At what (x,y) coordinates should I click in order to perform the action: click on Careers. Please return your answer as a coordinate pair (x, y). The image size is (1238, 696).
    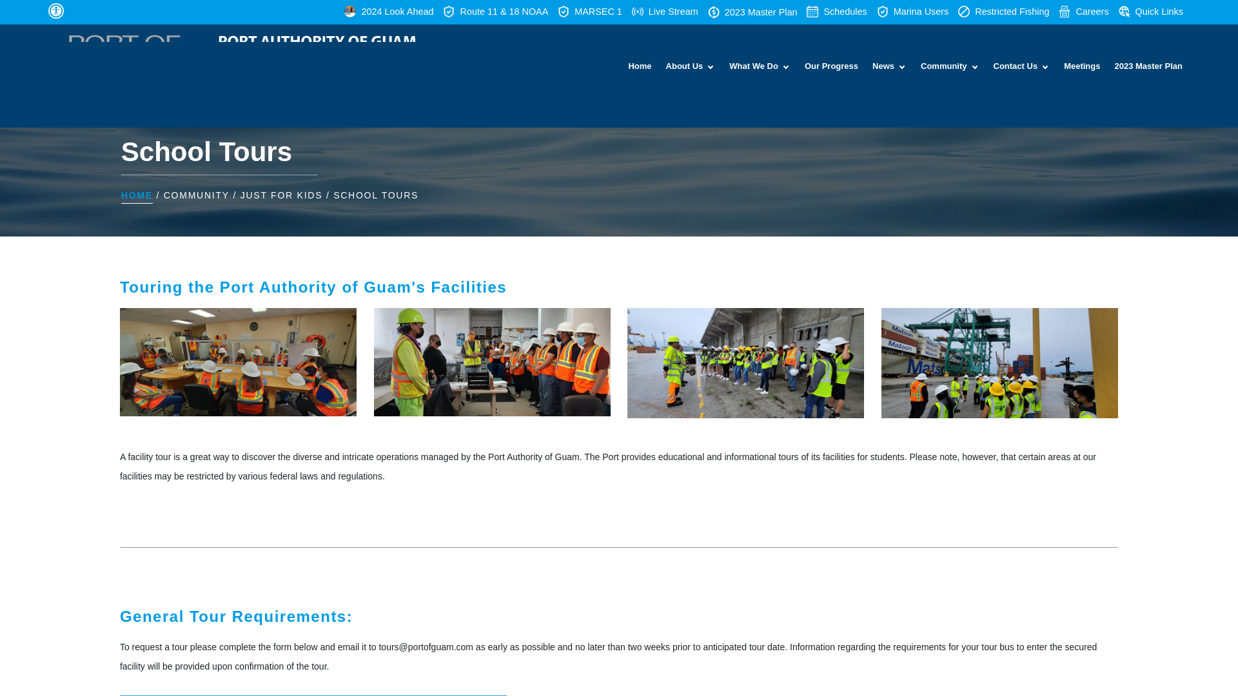
    Looking at the image, I should click on (1083, 12).